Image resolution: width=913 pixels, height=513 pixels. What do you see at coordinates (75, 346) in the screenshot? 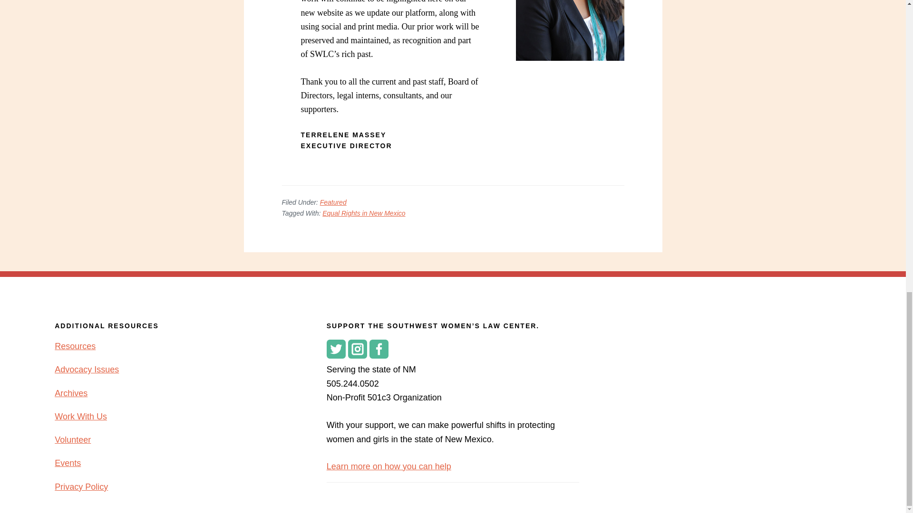
I see `Resources` at bounding box center [75, 346].